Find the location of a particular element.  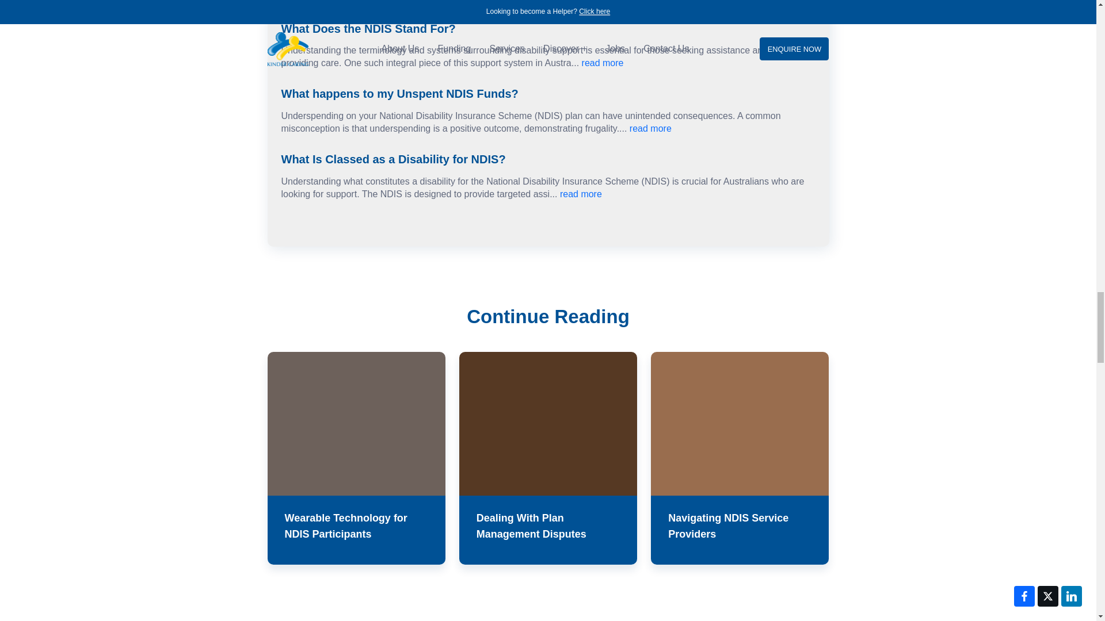

read more is located at coordinates (582, 1).